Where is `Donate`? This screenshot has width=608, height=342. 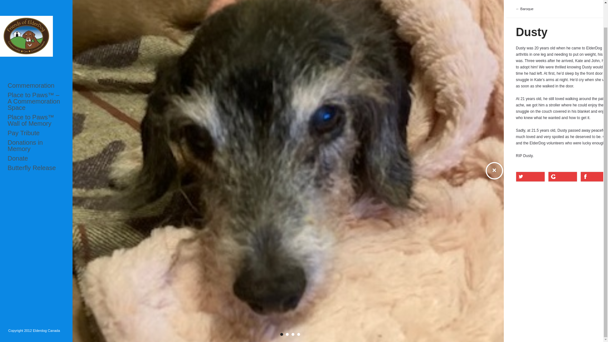
Donate is located at coordinates (36, 133).